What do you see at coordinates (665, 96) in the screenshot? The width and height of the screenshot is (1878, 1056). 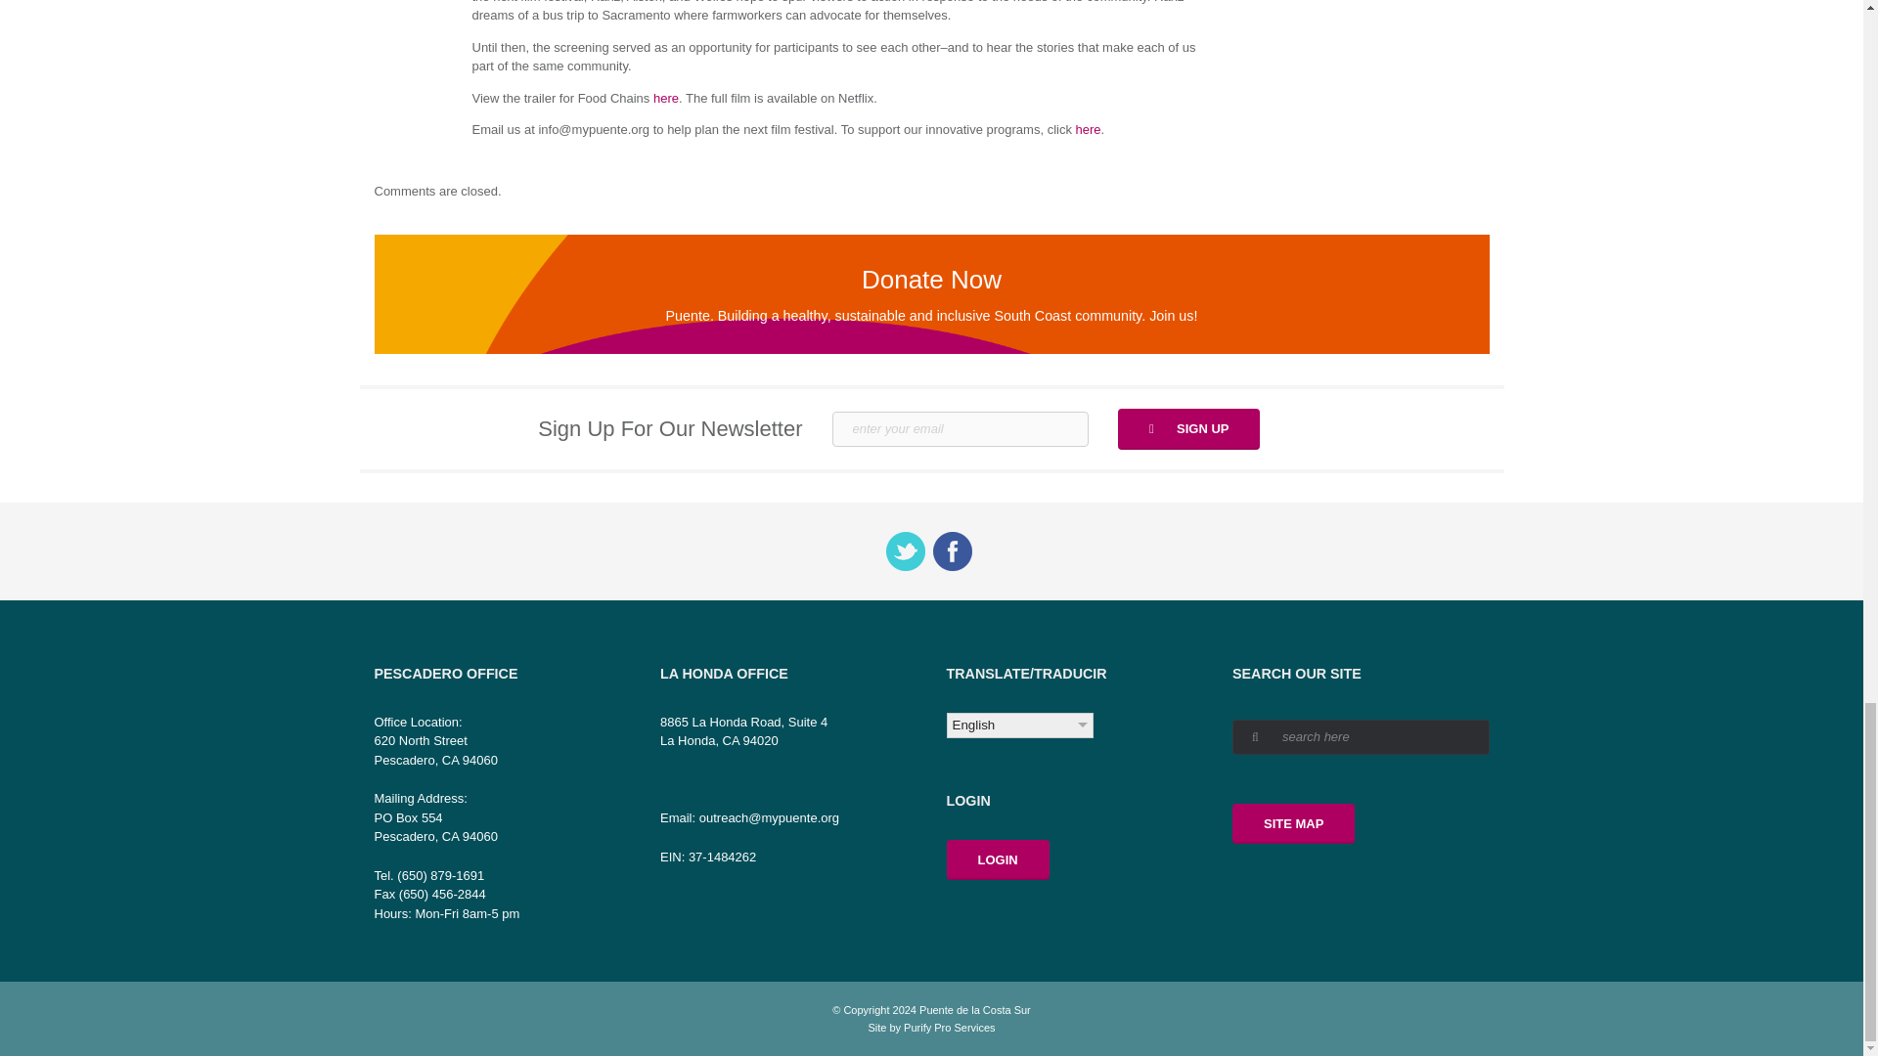 I see `here` at bounding box center [665, 96].